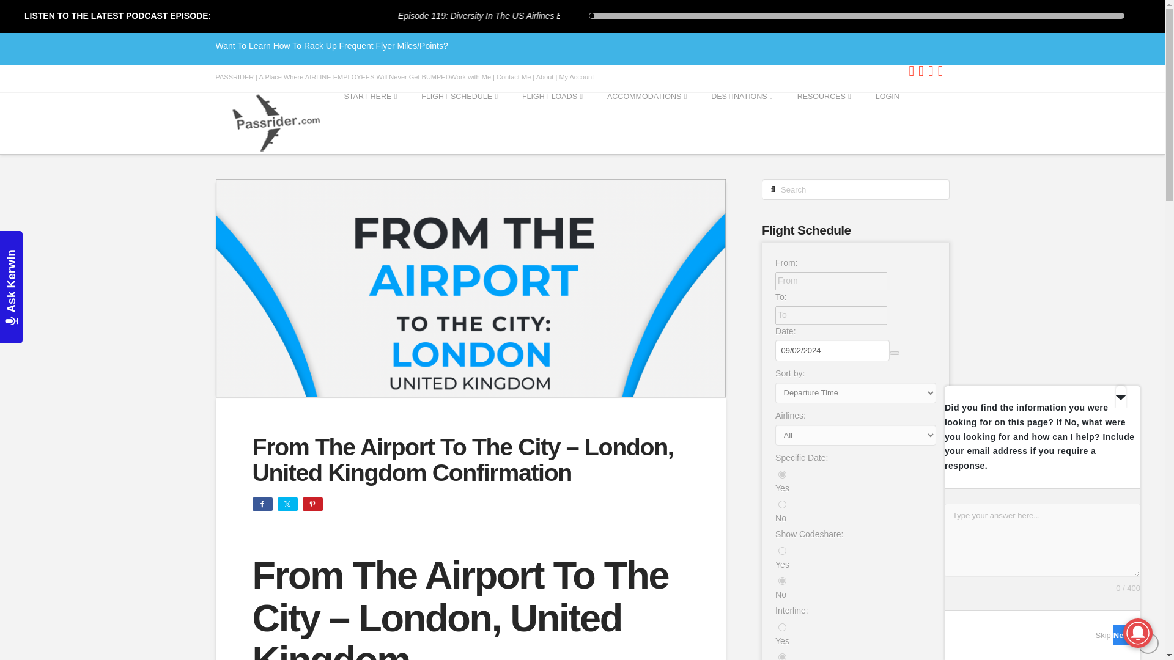  What do you see at coordinates (545, 76) in the screenshot?
I see `About` at bounding box center [545, 76].